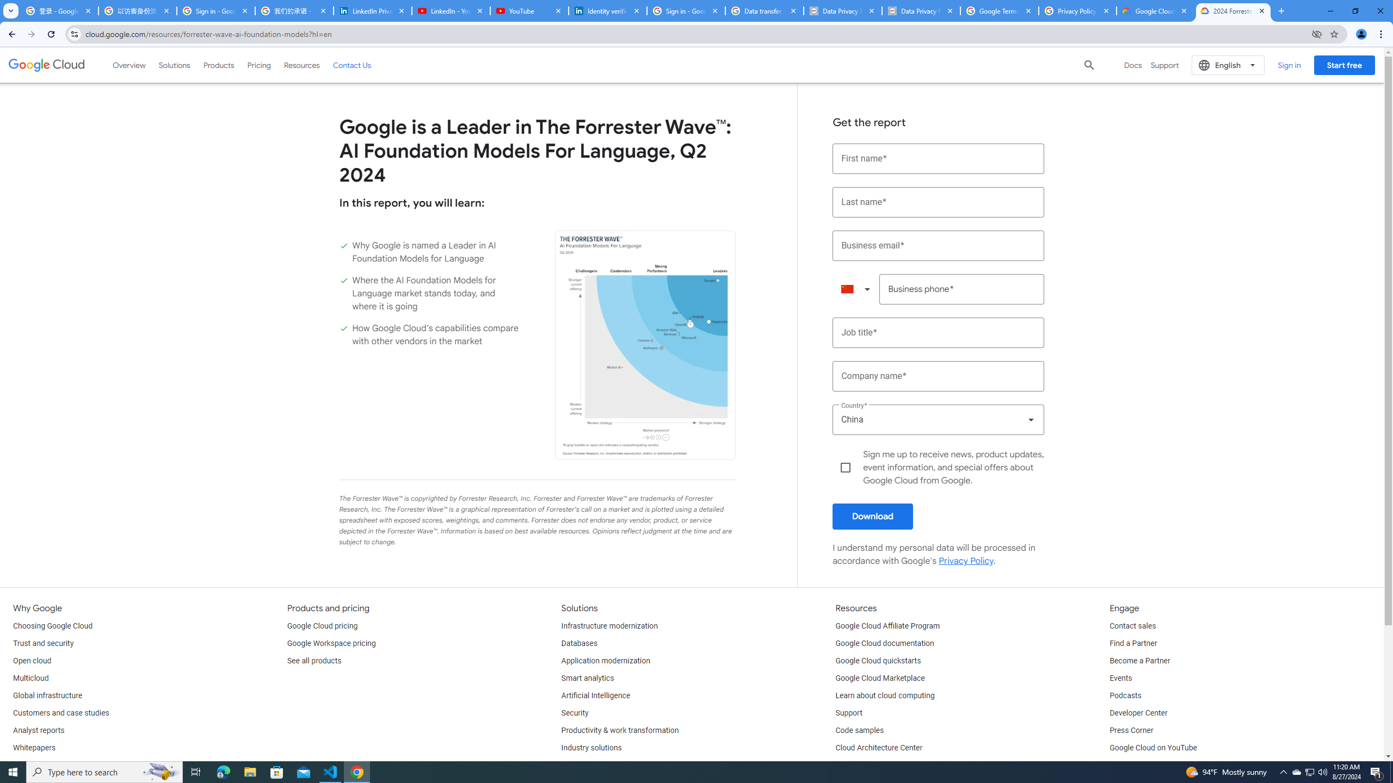 The image size is (1393, 783). I want to click on See all products, so click(314, 661).